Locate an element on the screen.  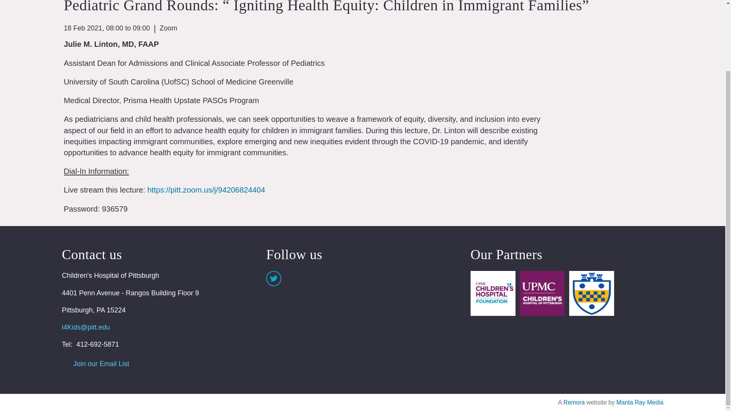
Manta Ray Media is located at coordinates (640, 402).